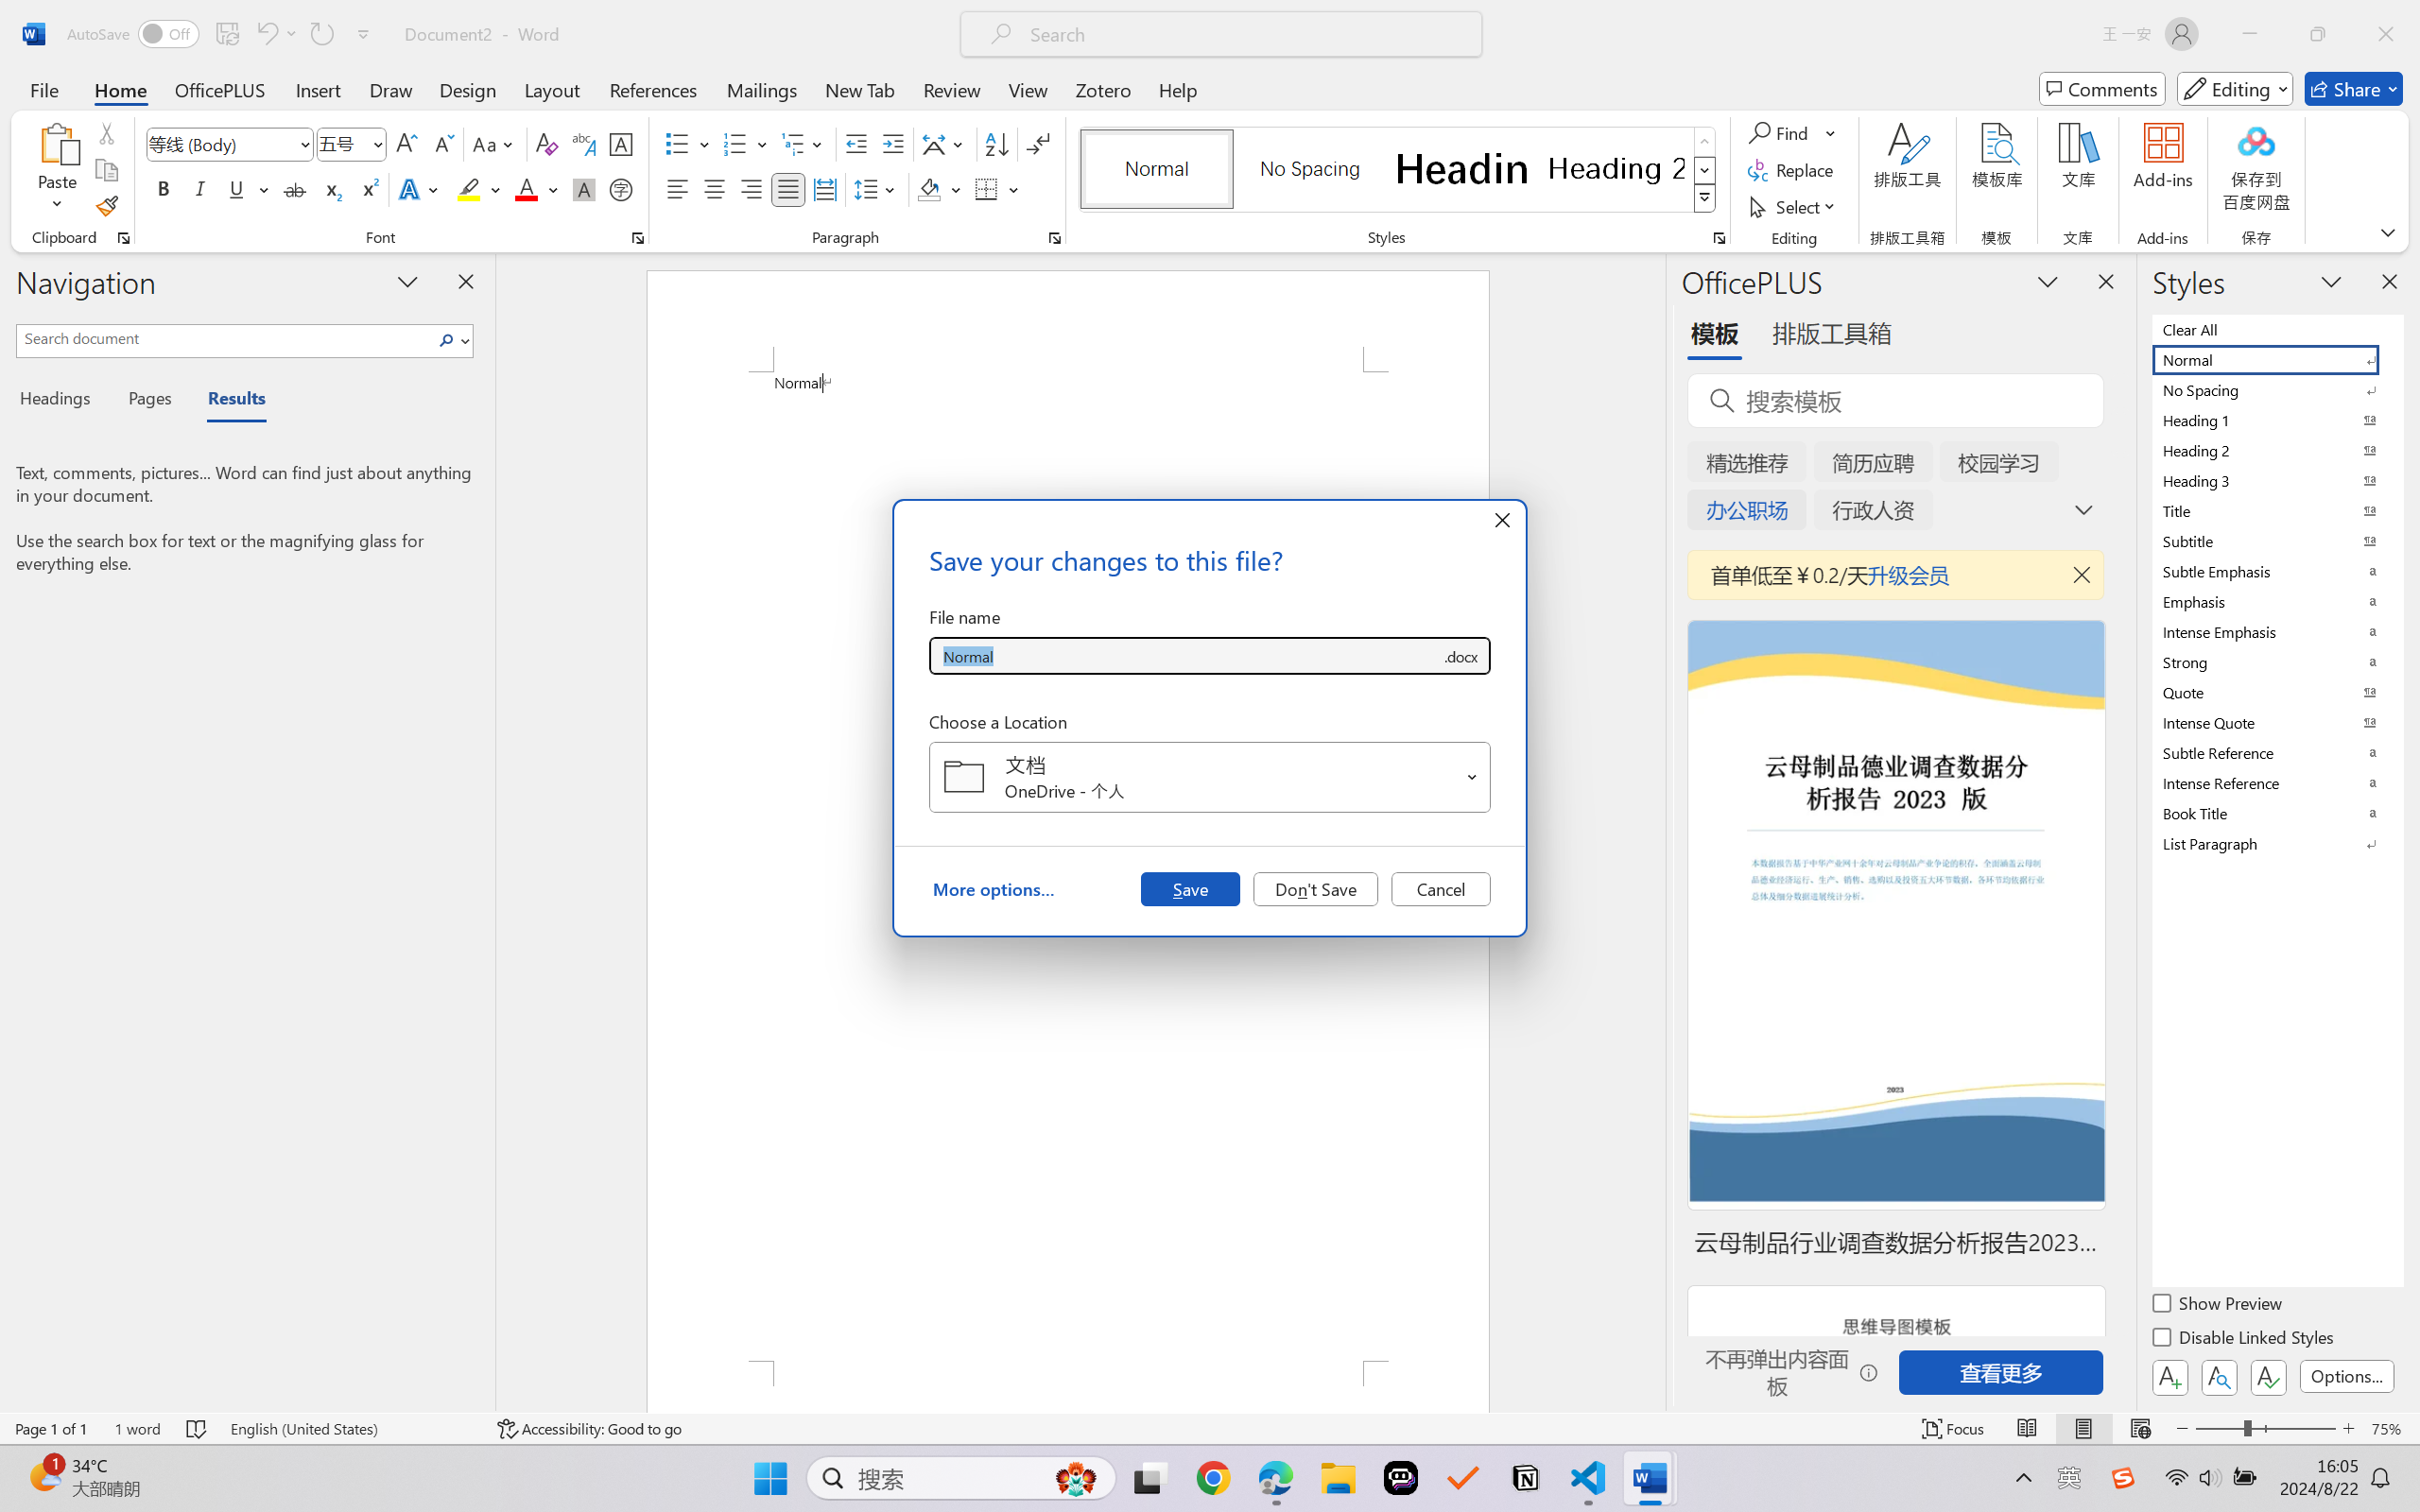 This screenshot has width=2420, height=1512. I want to click on Underline, so click(236, 189).